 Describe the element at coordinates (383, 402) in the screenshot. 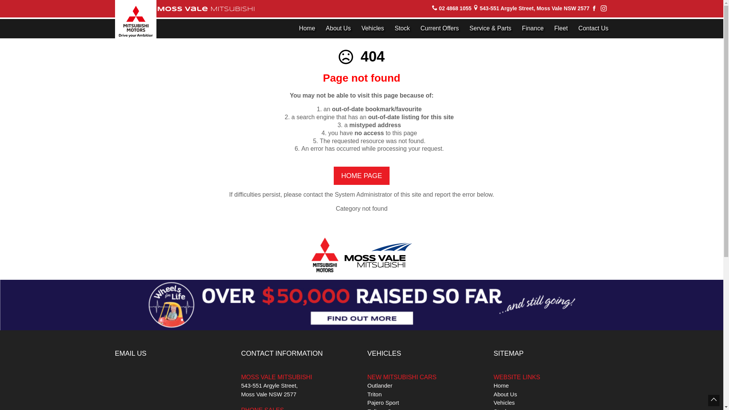

I see `Pajero Sport` at that location.